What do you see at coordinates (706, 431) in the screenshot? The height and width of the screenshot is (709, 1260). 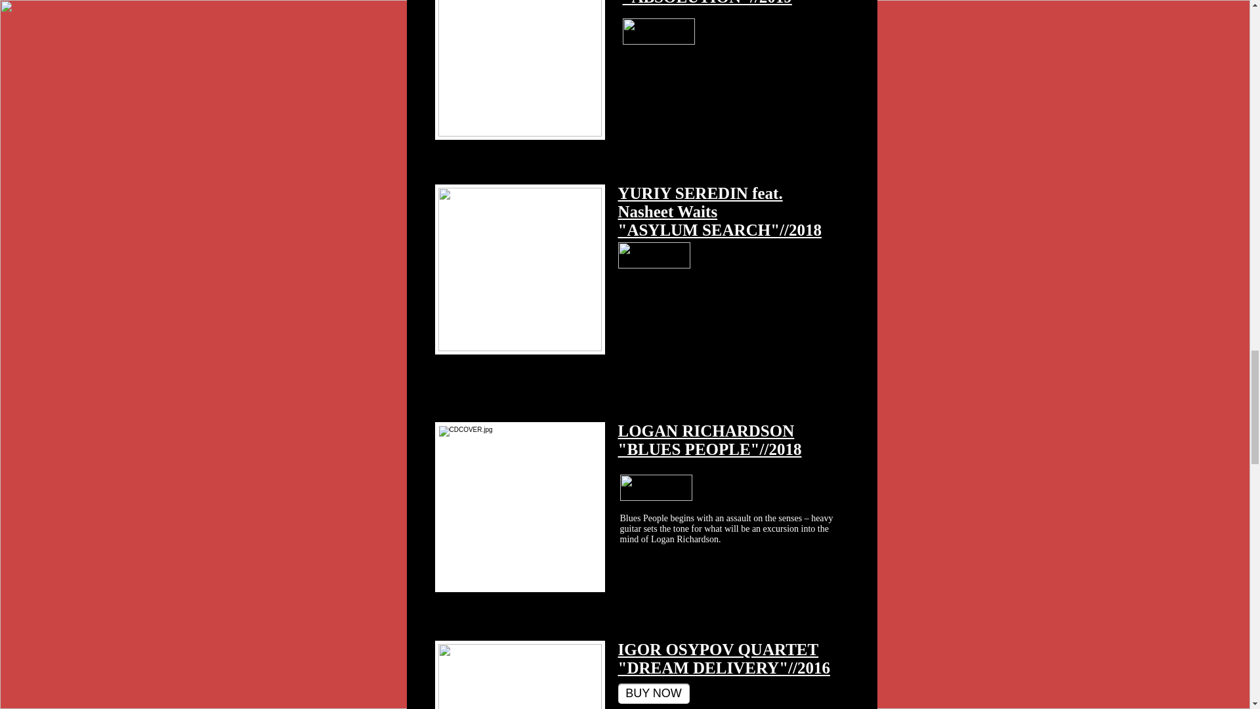 I see `LOGAN RICHARDSON` at bounding box center [706, 431].